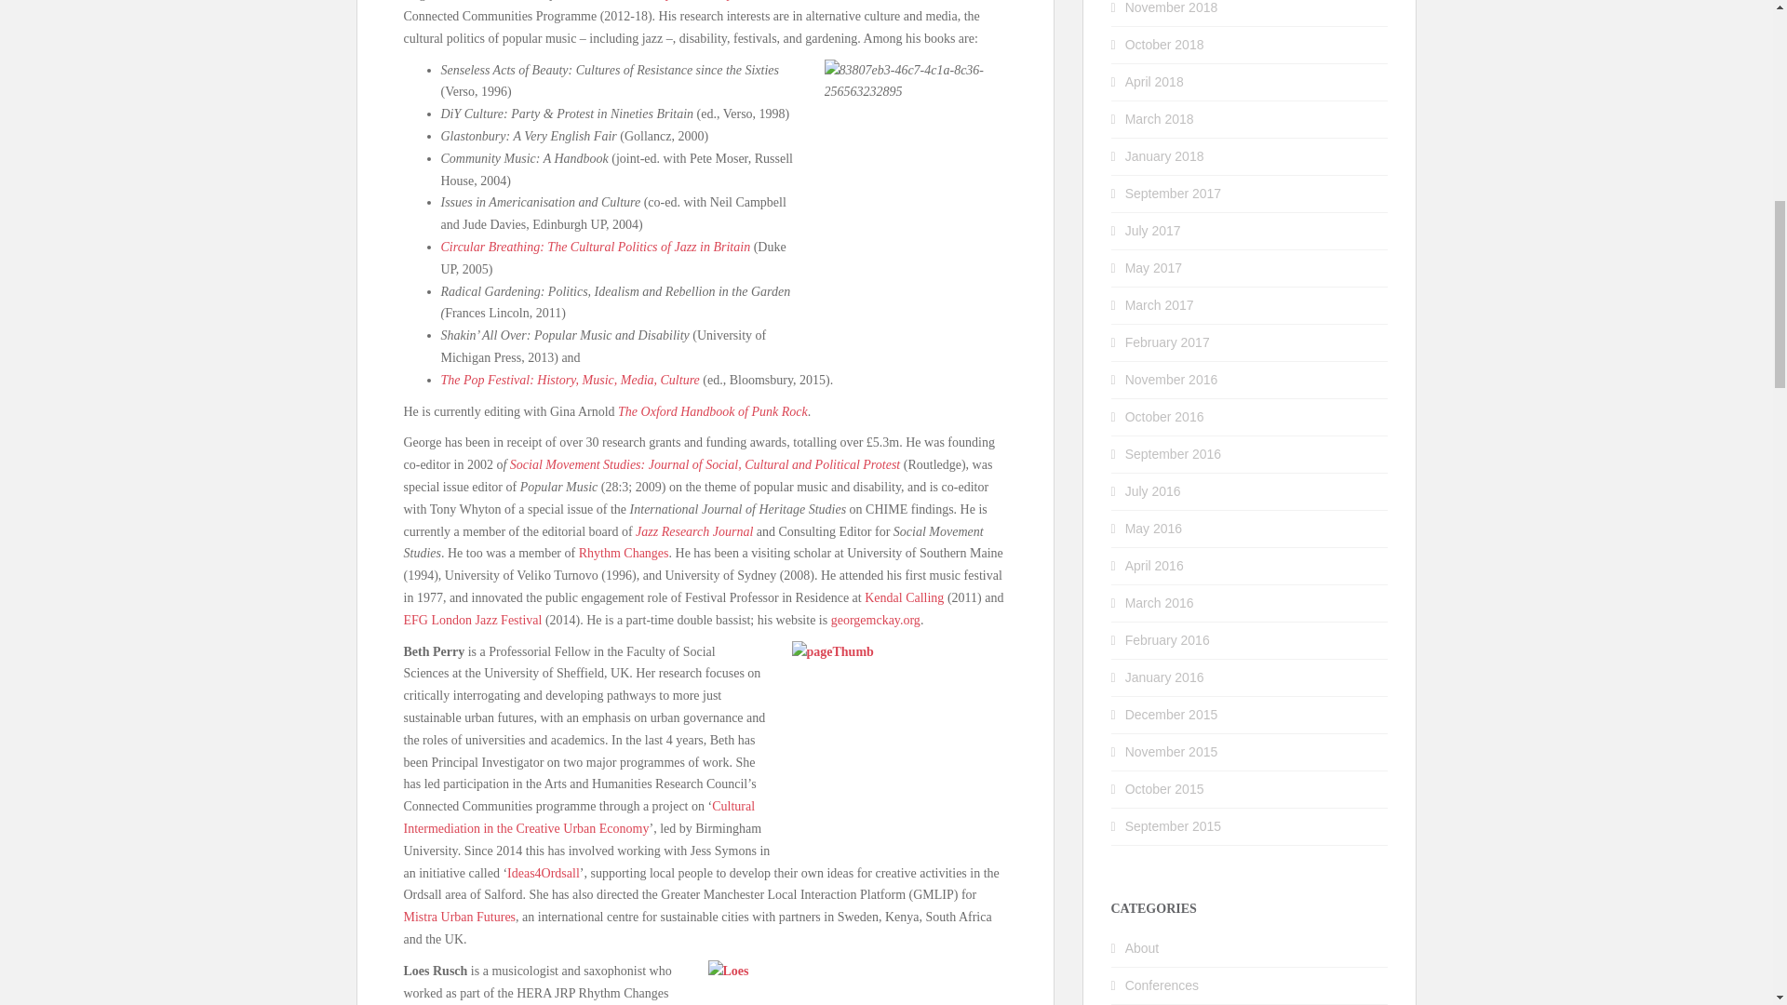  I want to click on Ideas4Ordsall, so click(544, 873).